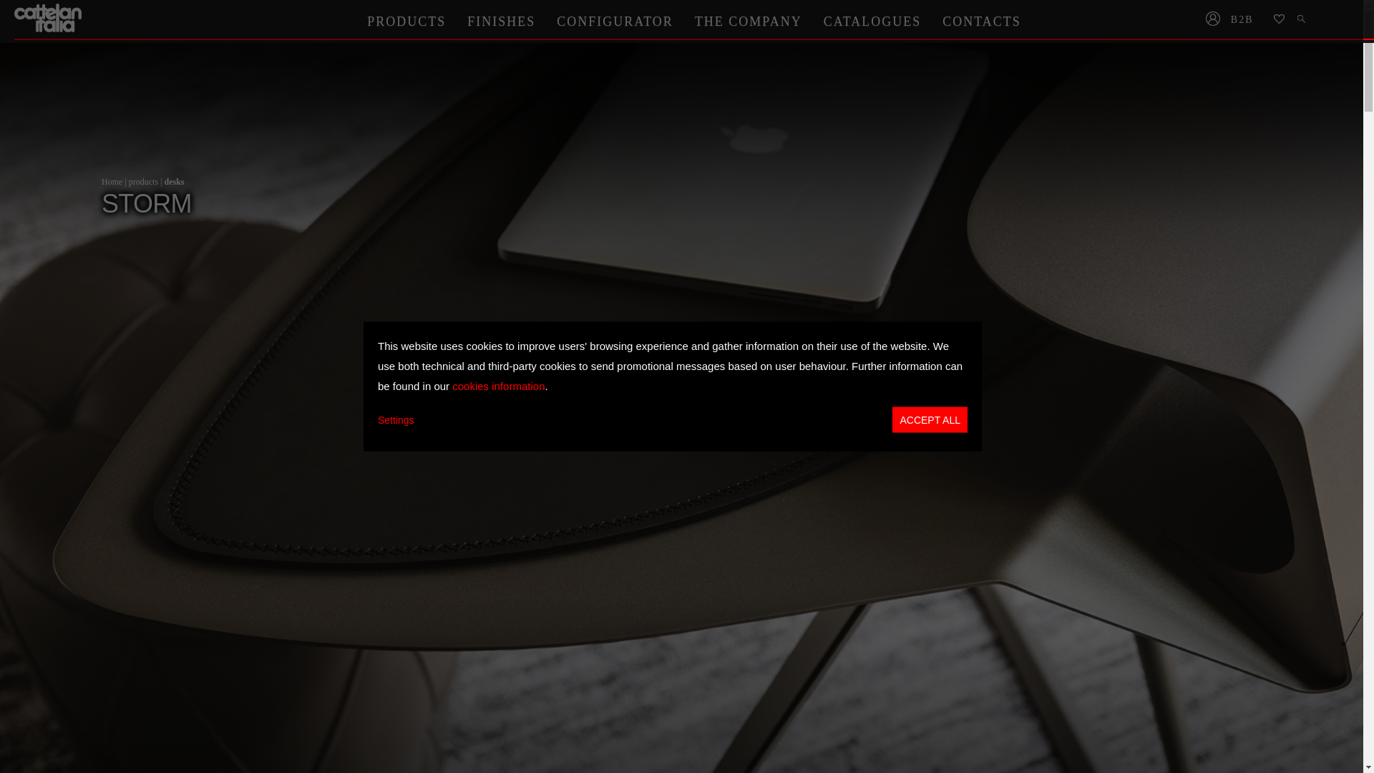  Describe the element at coordinates (929, 419) in the screenshot. I see `ACCEPT ALL` at that location.